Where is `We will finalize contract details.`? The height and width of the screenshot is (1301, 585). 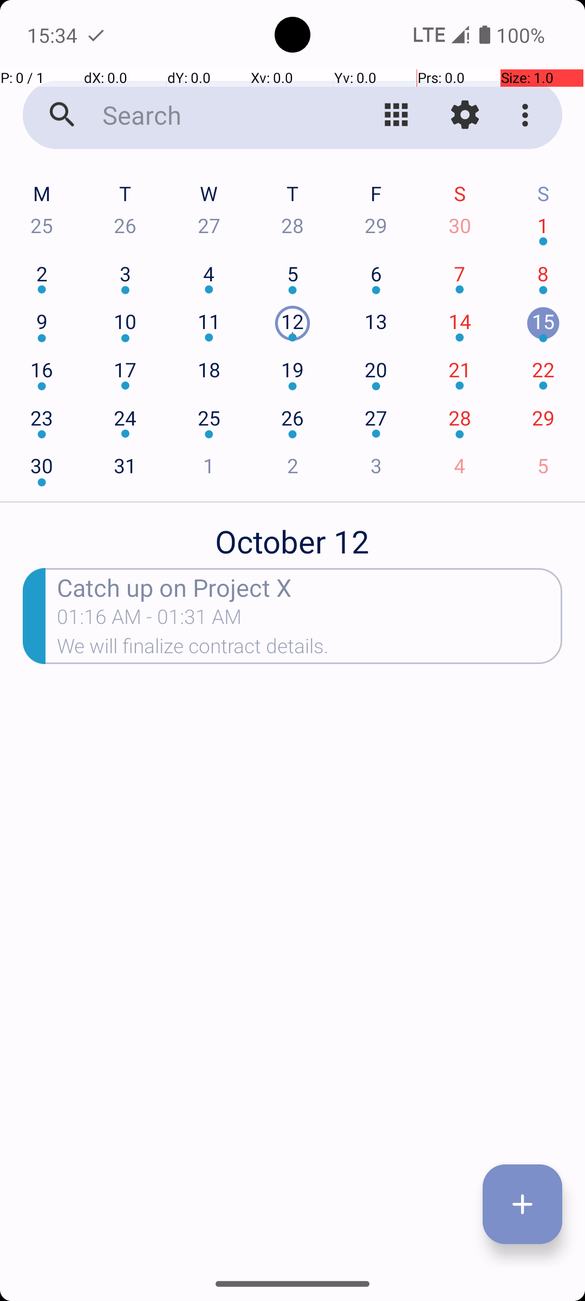 We will finalize contract details. is located at coordinates (310, 649).